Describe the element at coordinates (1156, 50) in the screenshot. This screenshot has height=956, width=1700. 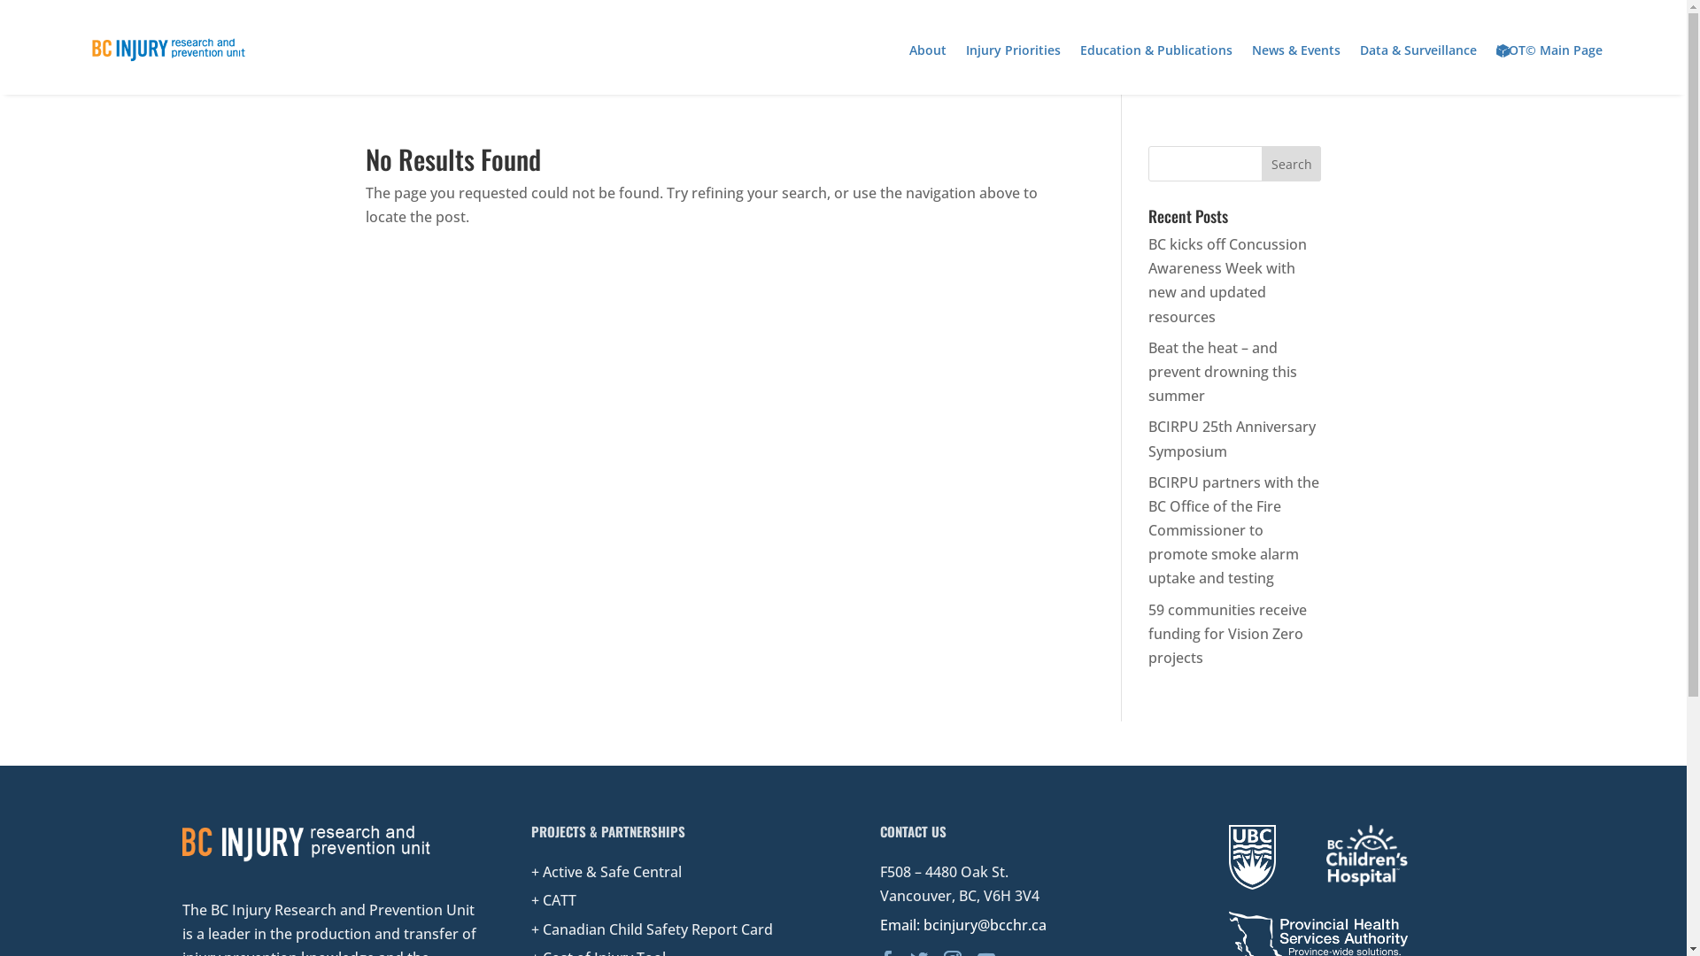
I see `Education & Publications` at that location.